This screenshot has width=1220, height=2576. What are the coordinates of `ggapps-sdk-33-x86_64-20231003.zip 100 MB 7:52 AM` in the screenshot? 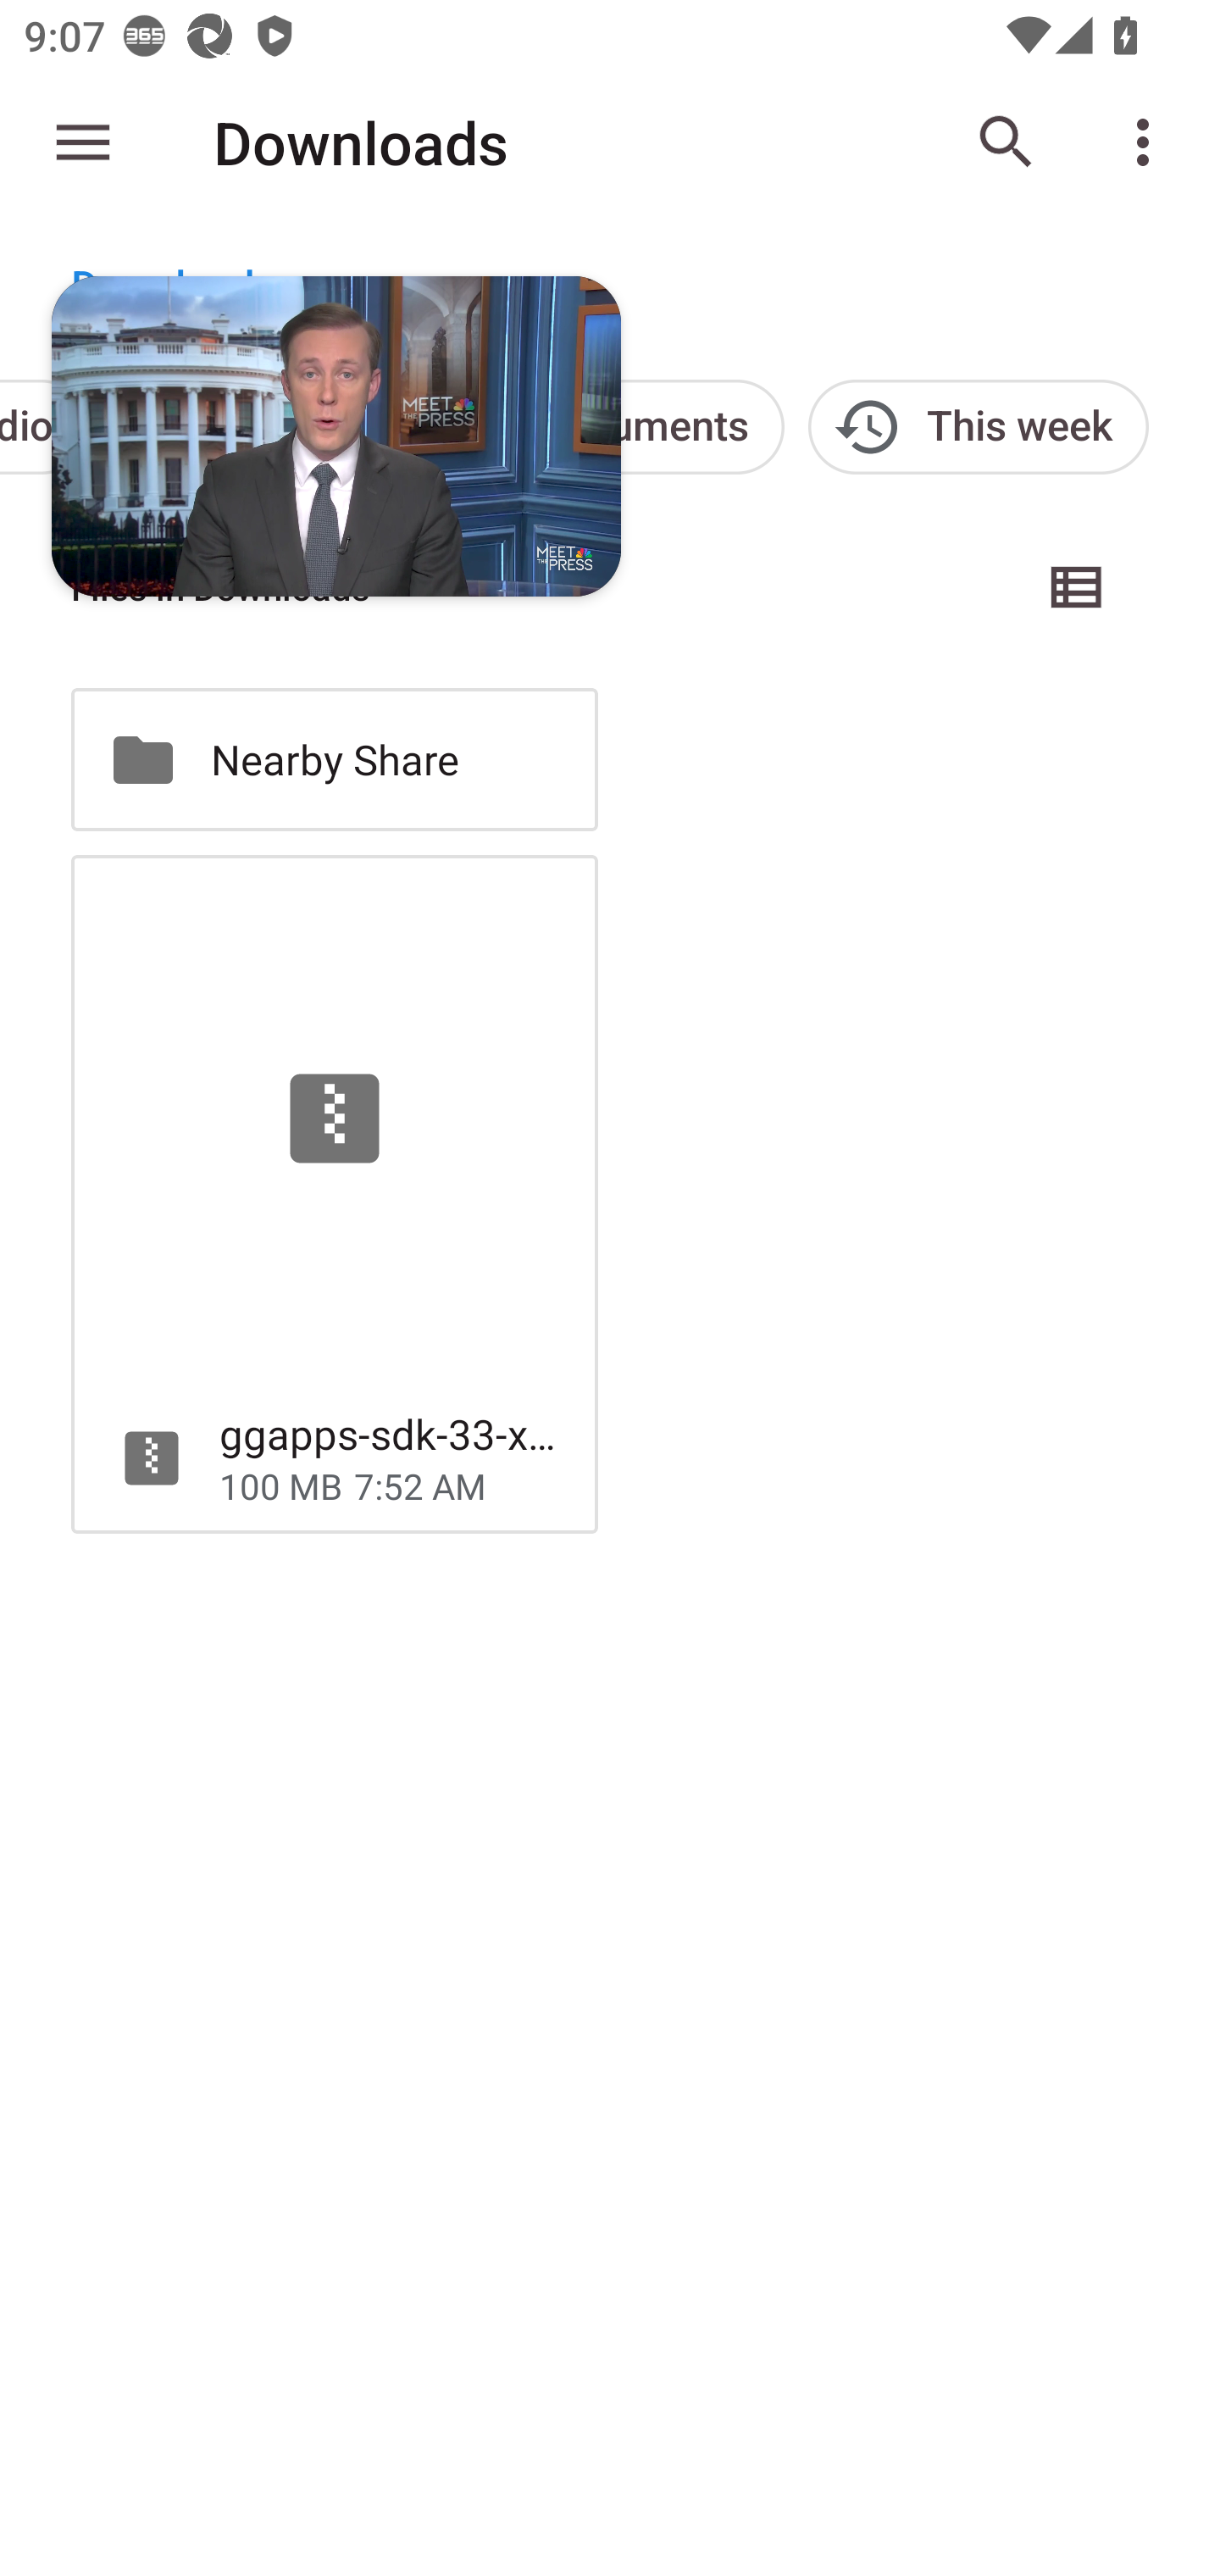 It's located at (334, 1193).